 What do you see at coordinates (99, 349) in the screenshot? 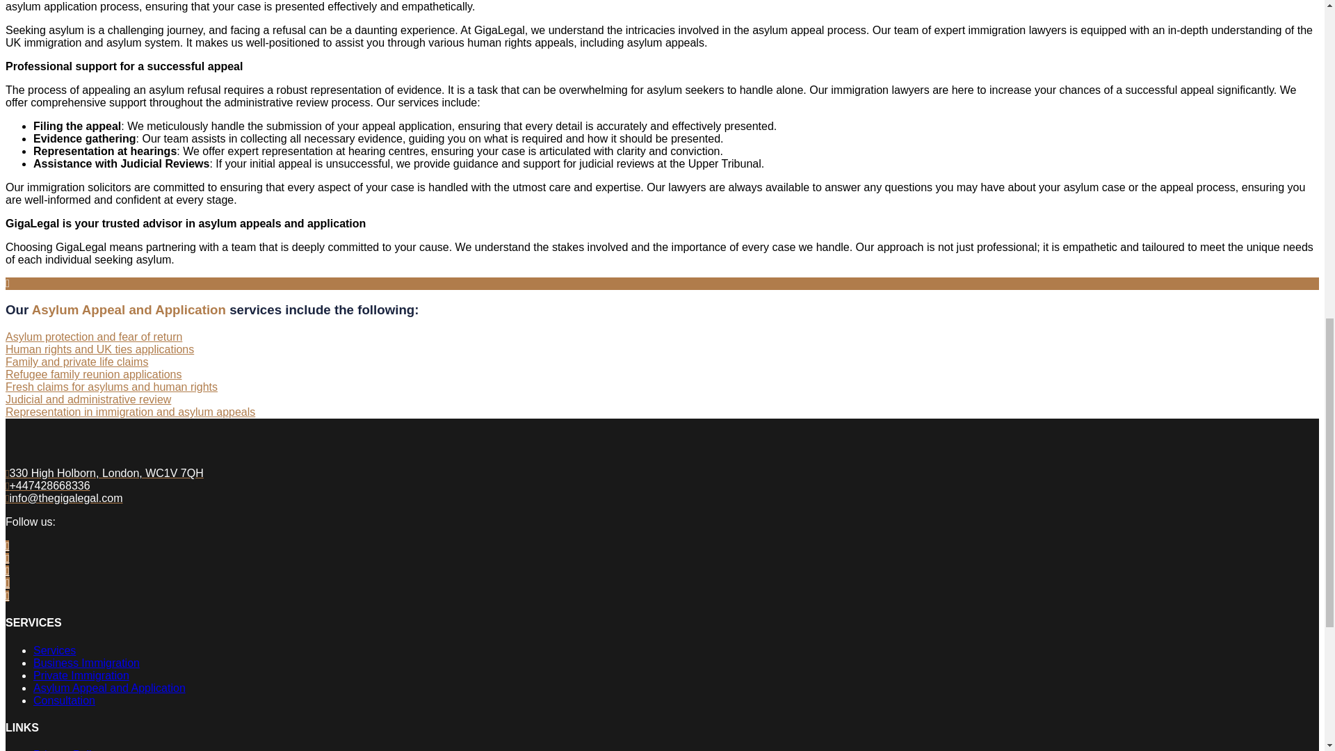
I see `Human rights and UK ties applications` at bounding box center [99, 349].